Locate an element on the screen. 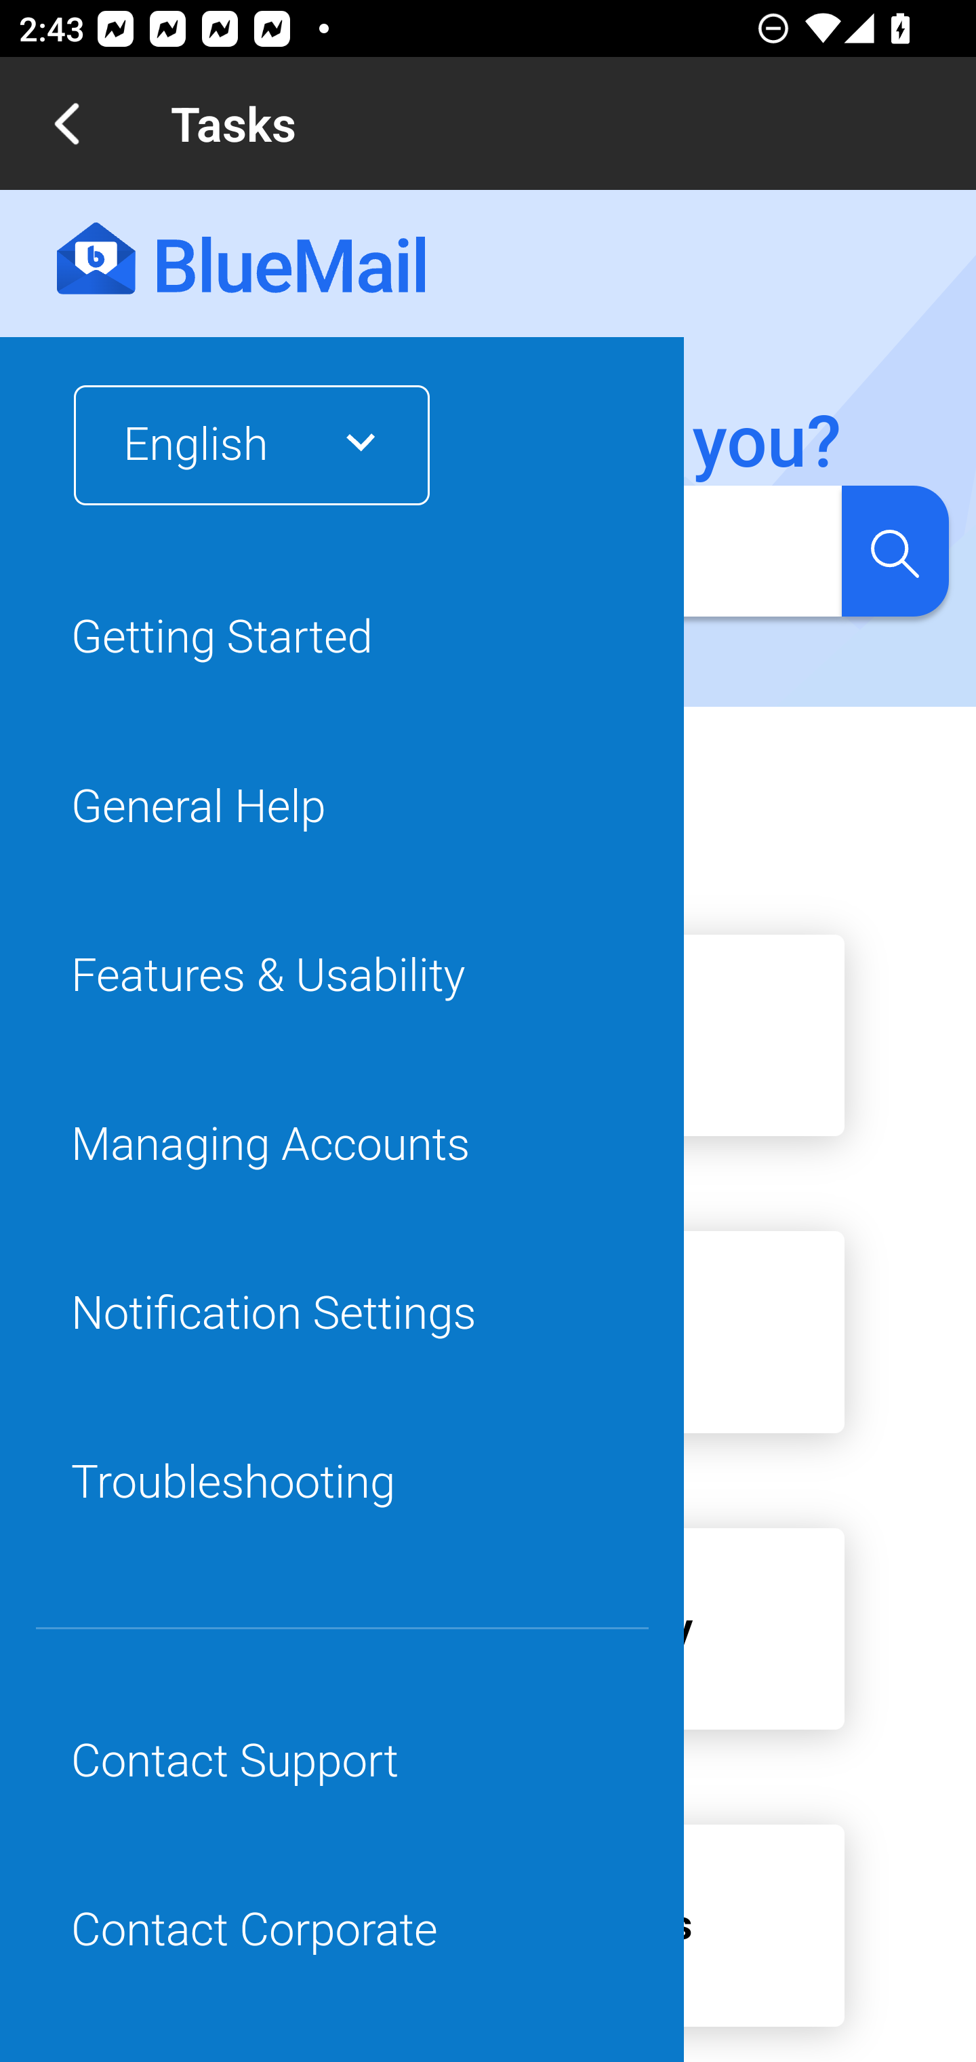 Image resolution: width=976 pixels, height=2062 pixels. General Help is located at coordinates (342, 807).